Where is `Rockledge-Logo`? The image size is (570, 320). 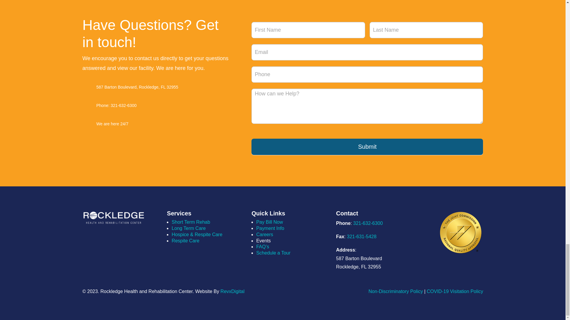 Rockledge-Logo is located at coordinates (114, 217).